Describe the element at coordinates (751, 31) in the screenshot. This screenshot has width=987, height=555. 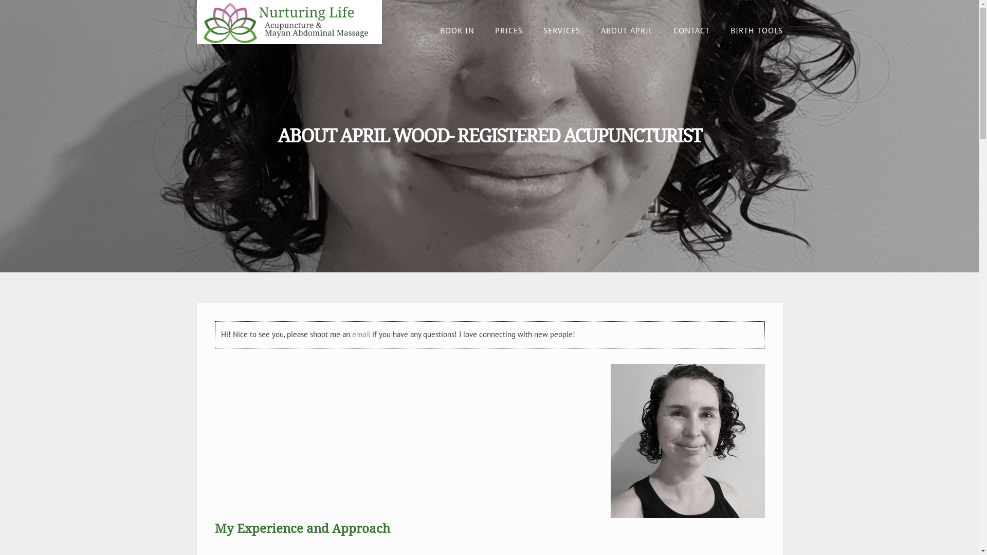
I see `BIRTH TOOLS` at that location.